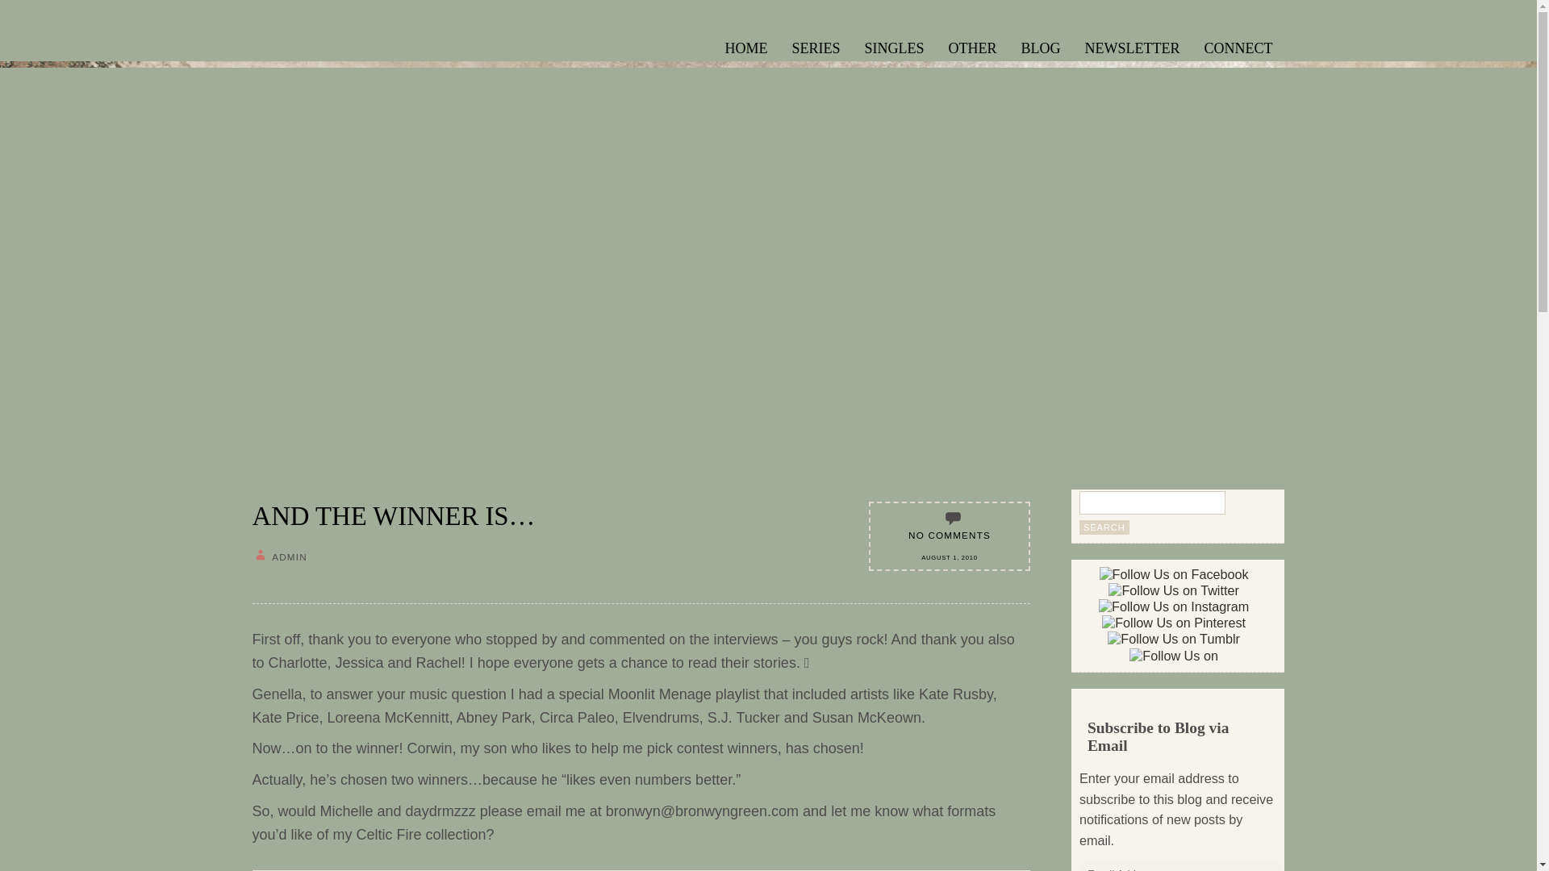 The height and width of the screenshot is (871, 1549). What do you see at coordinates (745, 46) in the screenshot?
I see `HOME` at bounding box center [745, 46].